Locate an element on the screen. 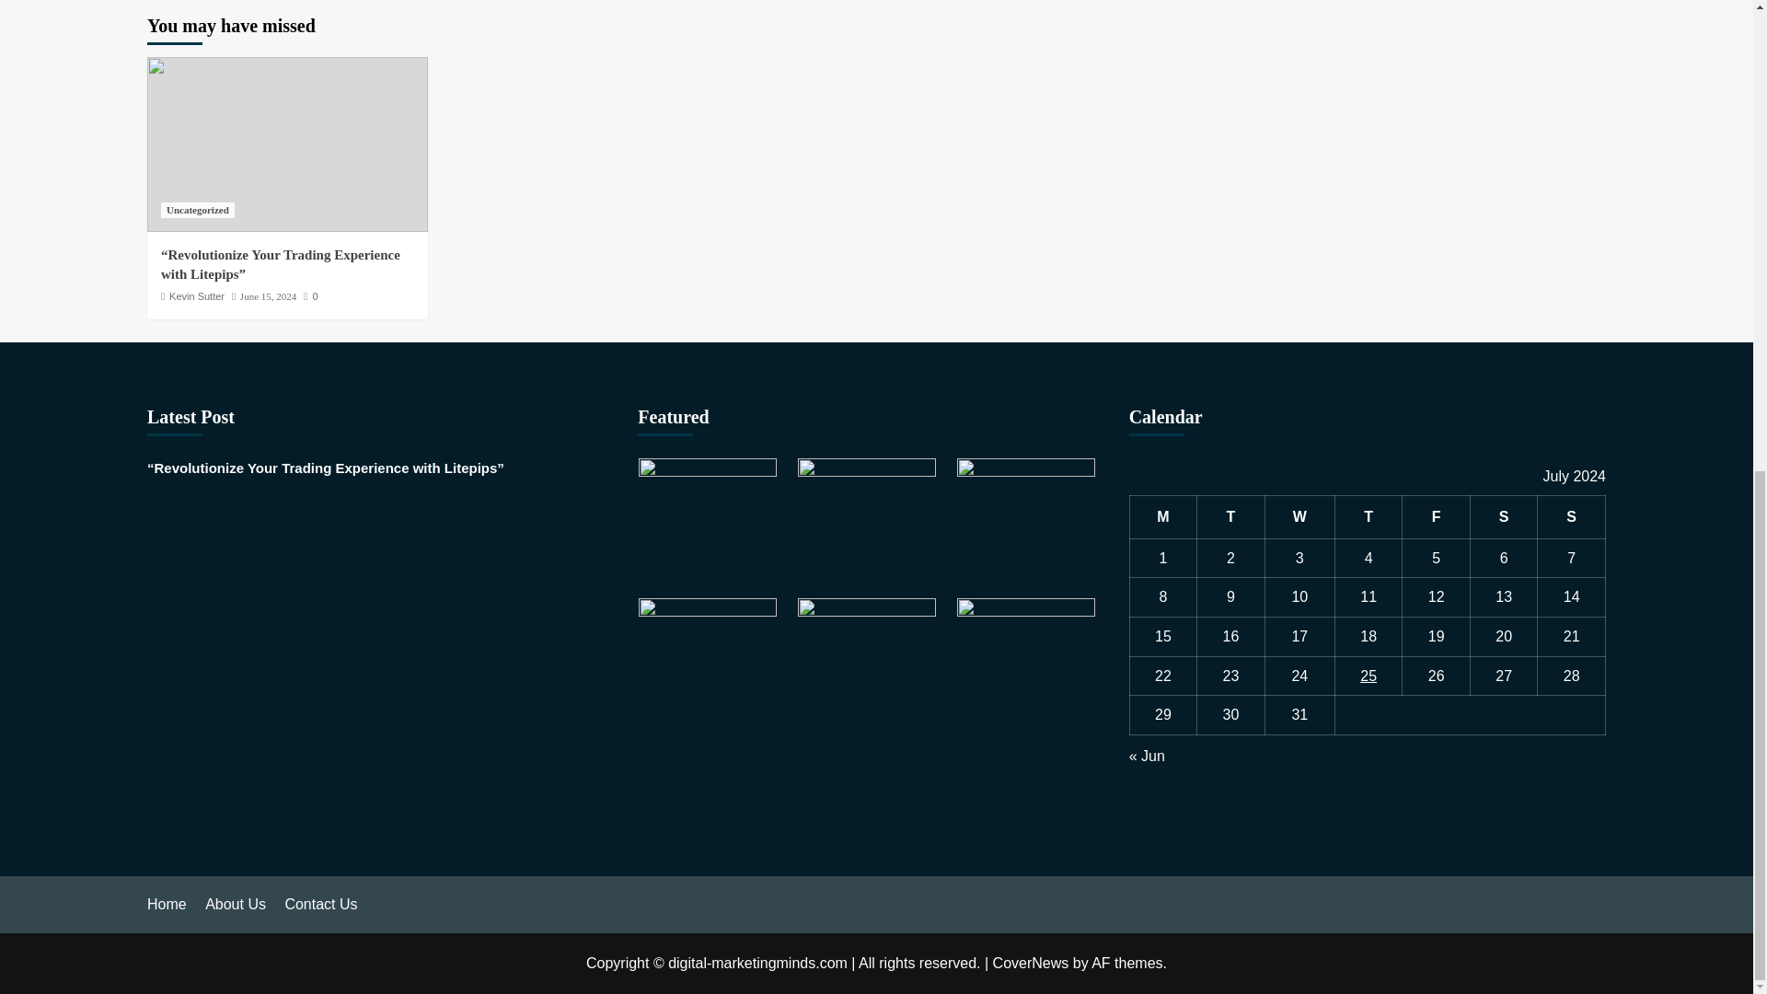 This screenshot has width=1767, height=994. Thursday is located at coordinates (1368, 517).